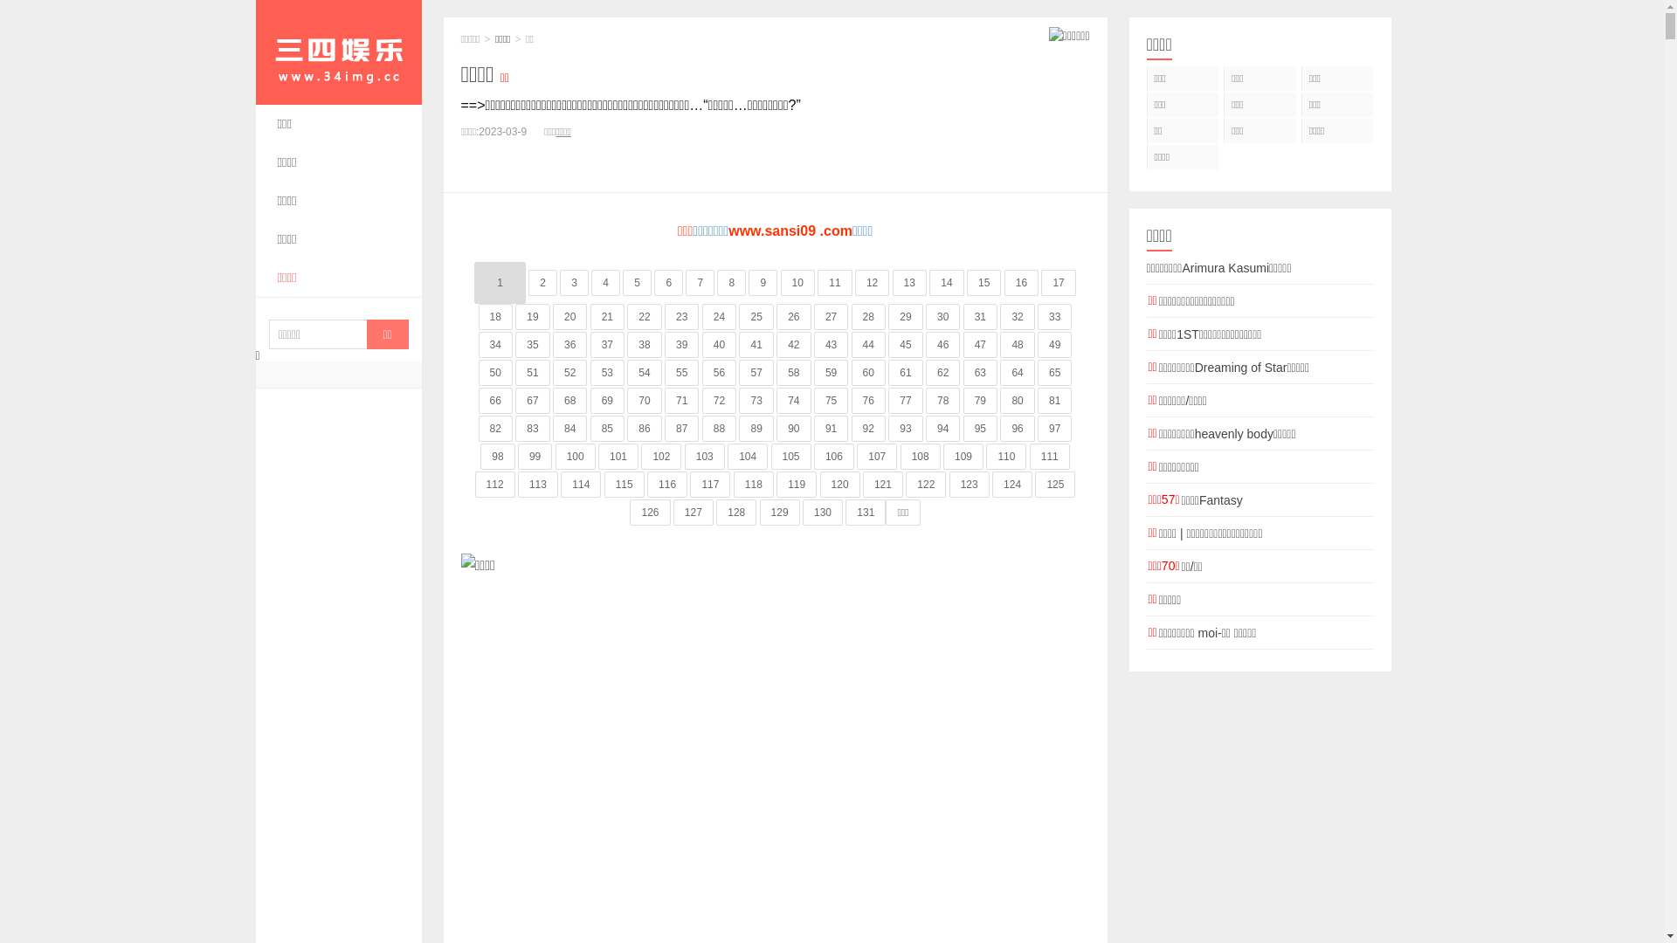 Image resolution: width=1677 pixels, height=943 pixels. Describe the element at coordinates (496, 345) in the screenshot. I see `34` at that location.